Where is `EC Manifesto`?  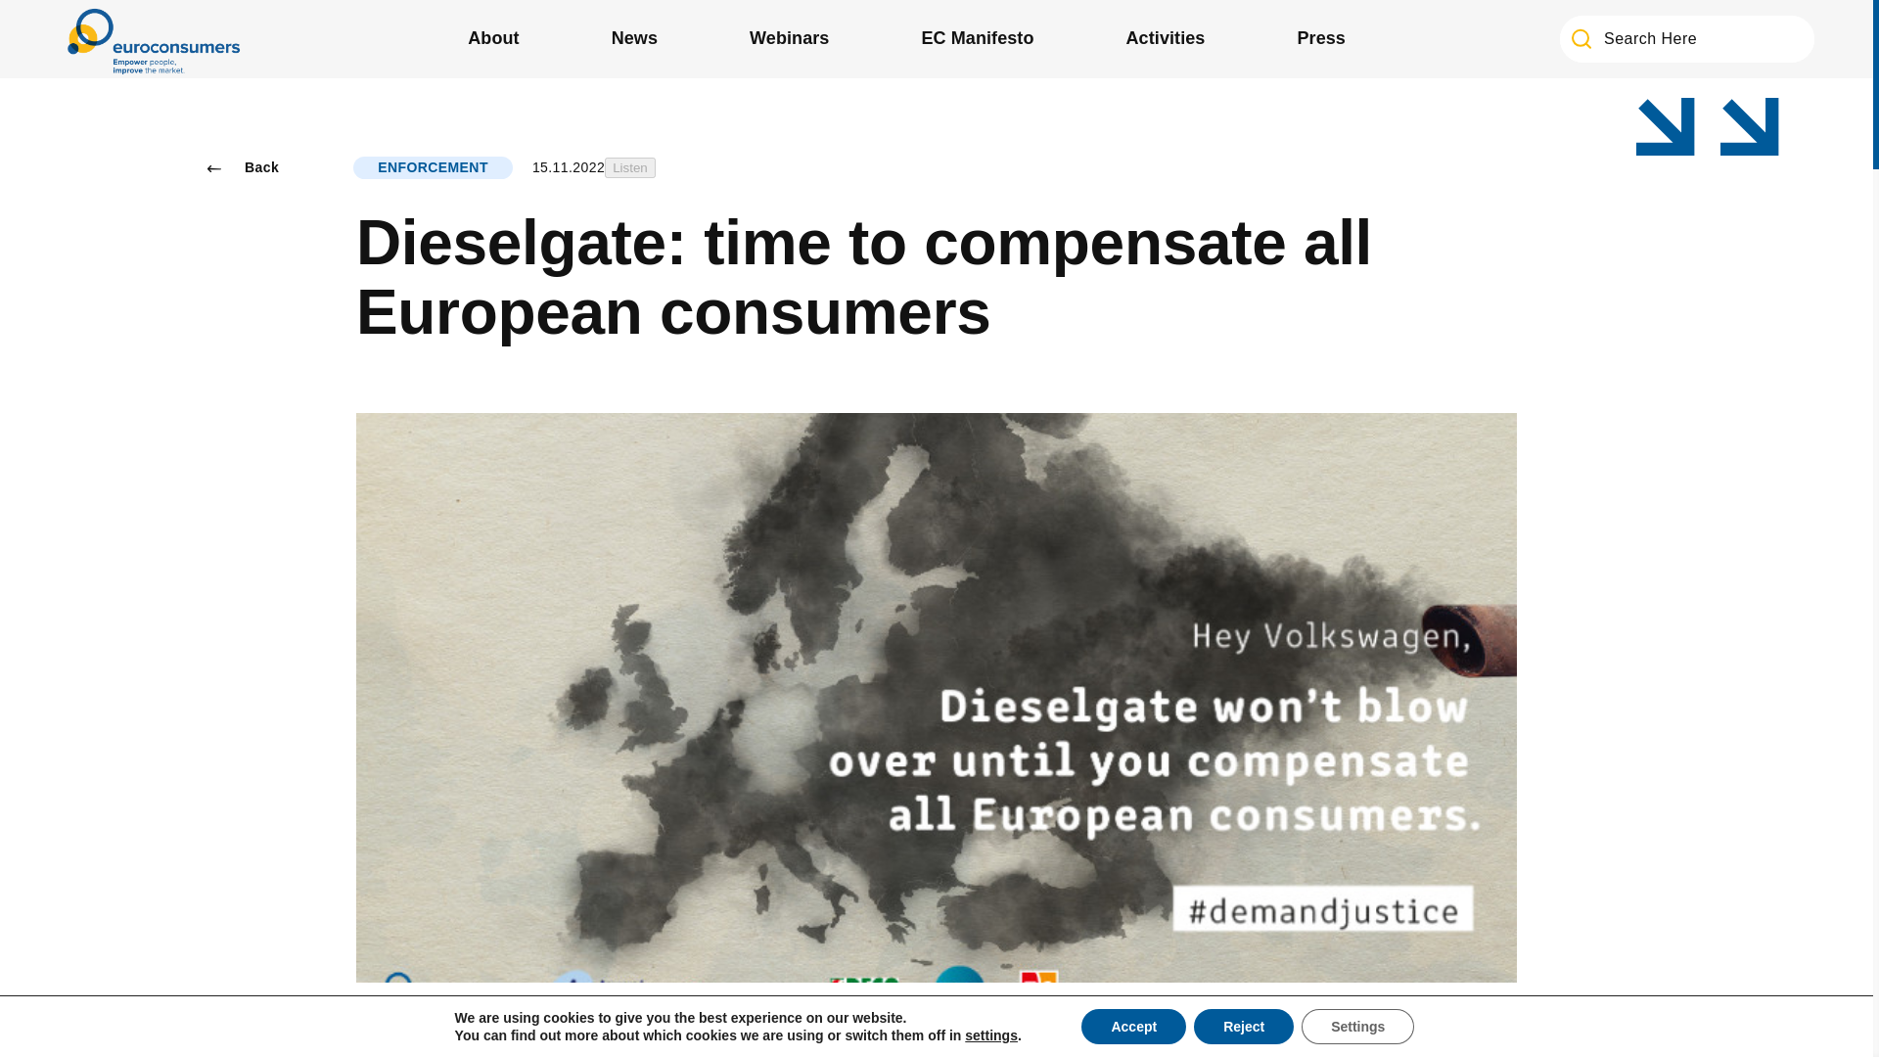 EC Manifesto is located at coordinates (977, 38).